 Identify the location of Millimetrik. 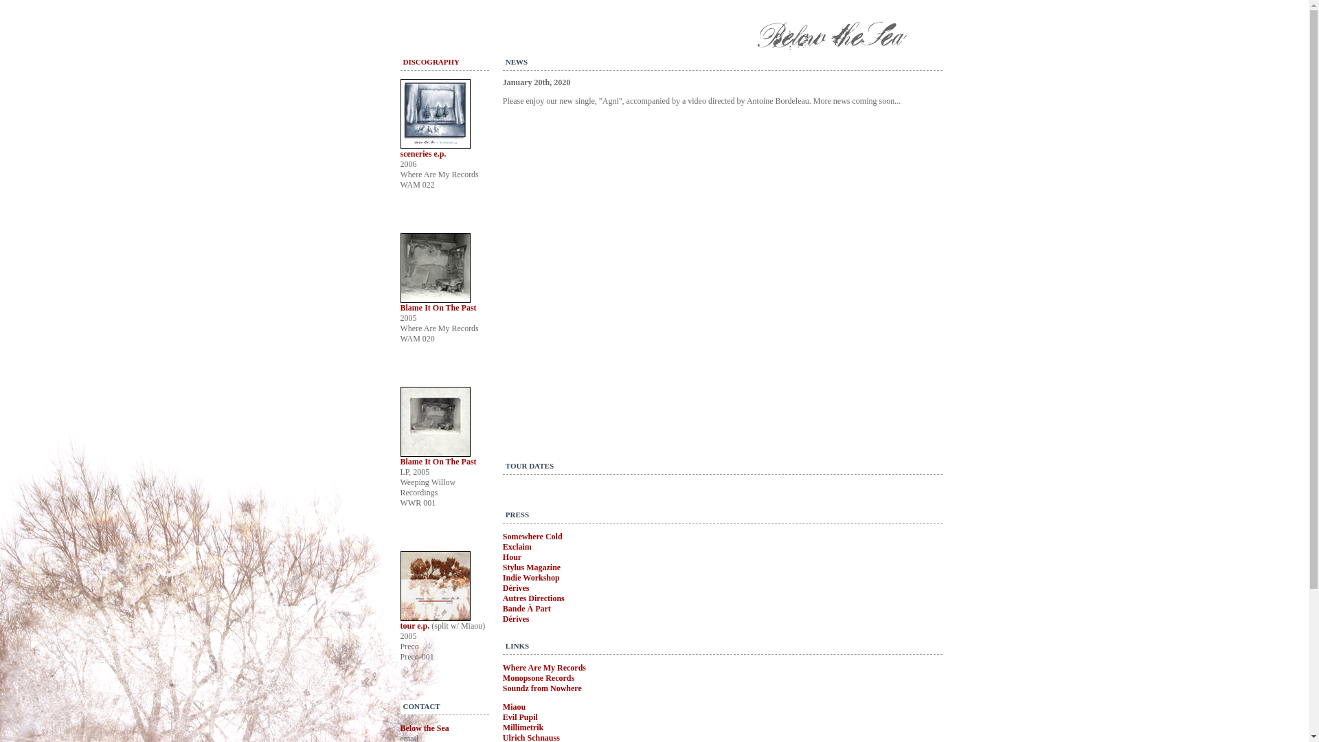
(523, 728).